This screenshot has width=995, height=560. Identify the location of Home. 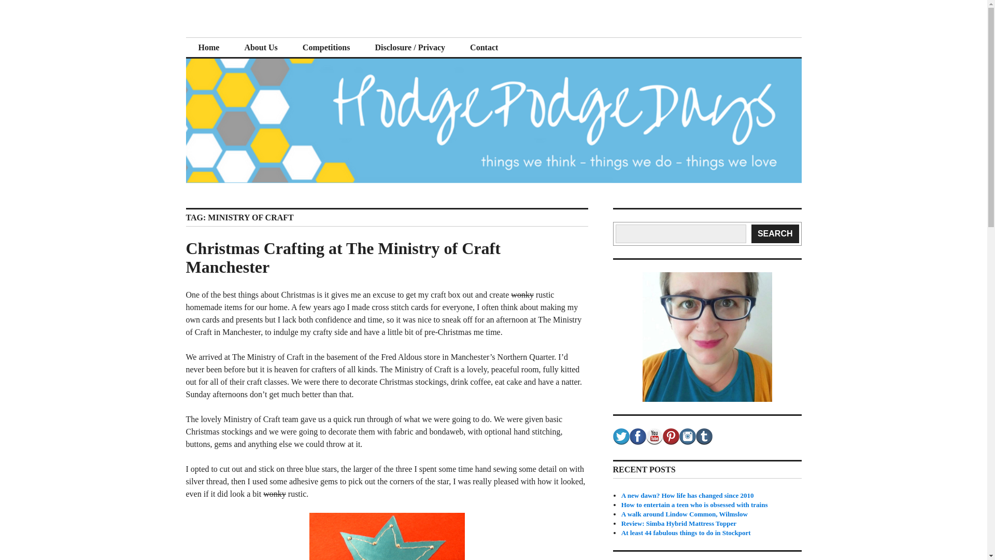
(208, 48).